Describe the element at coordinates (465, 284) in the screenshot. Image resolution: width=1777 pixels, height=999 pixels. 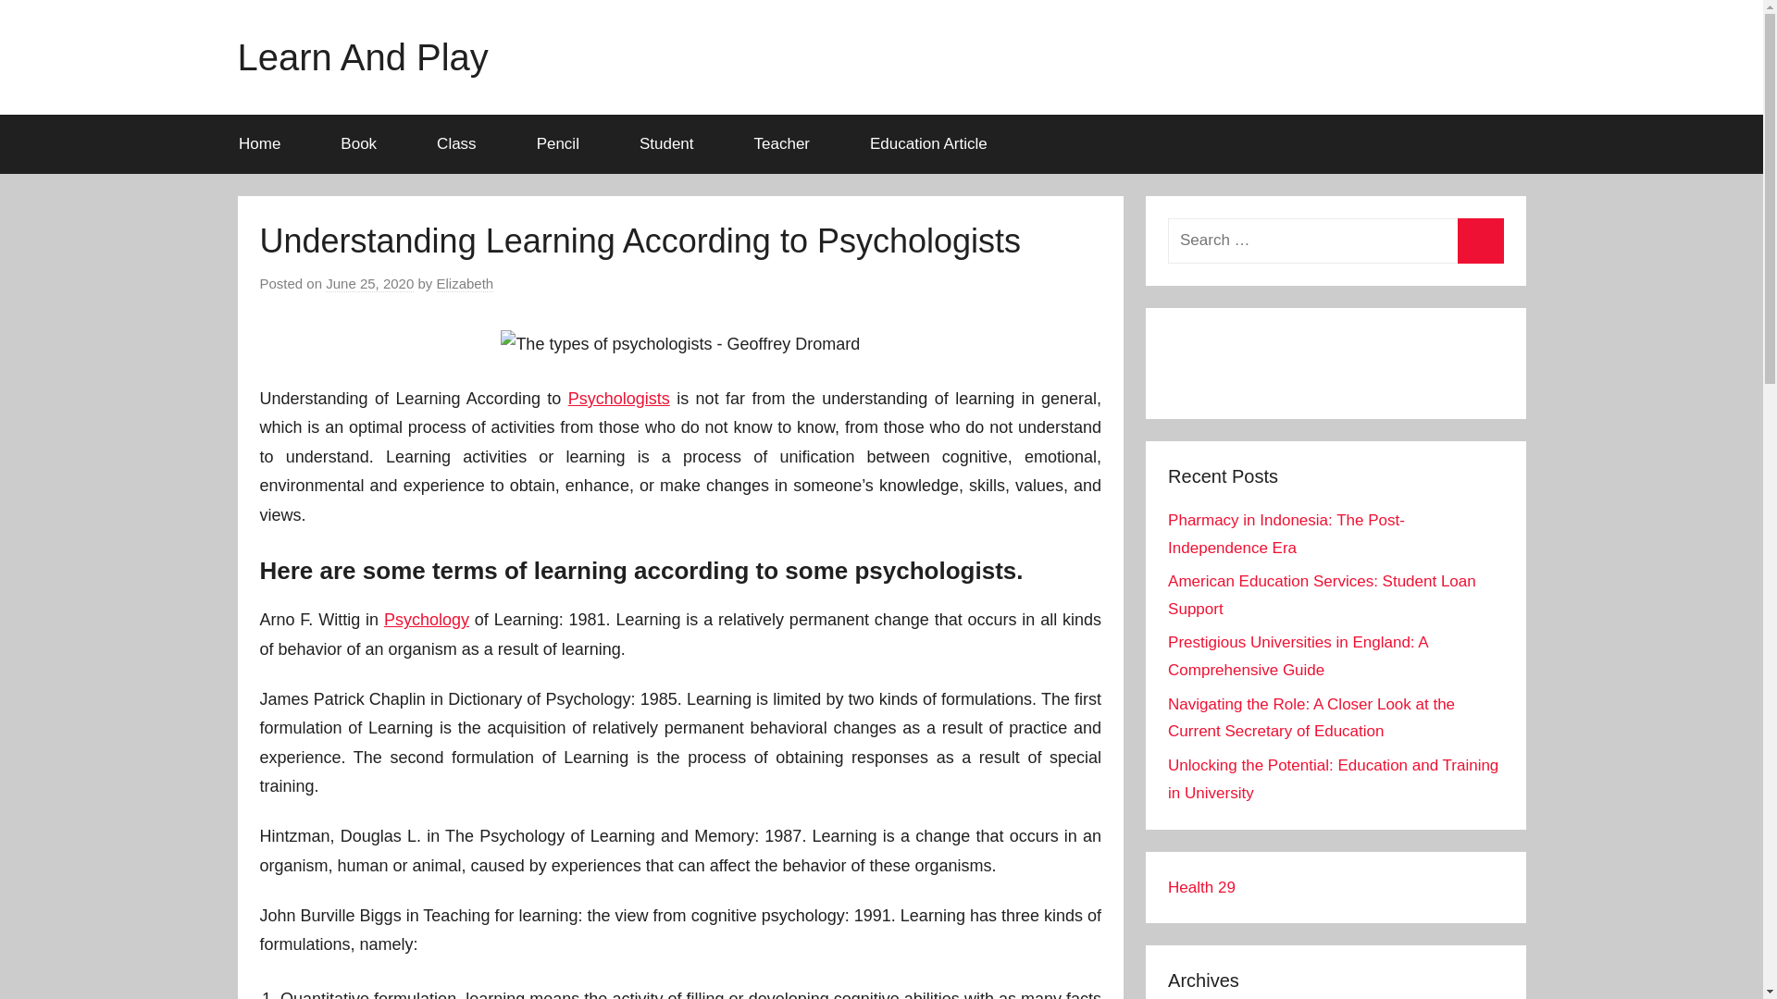
I see `View all posts by Elizabeth` at that location.